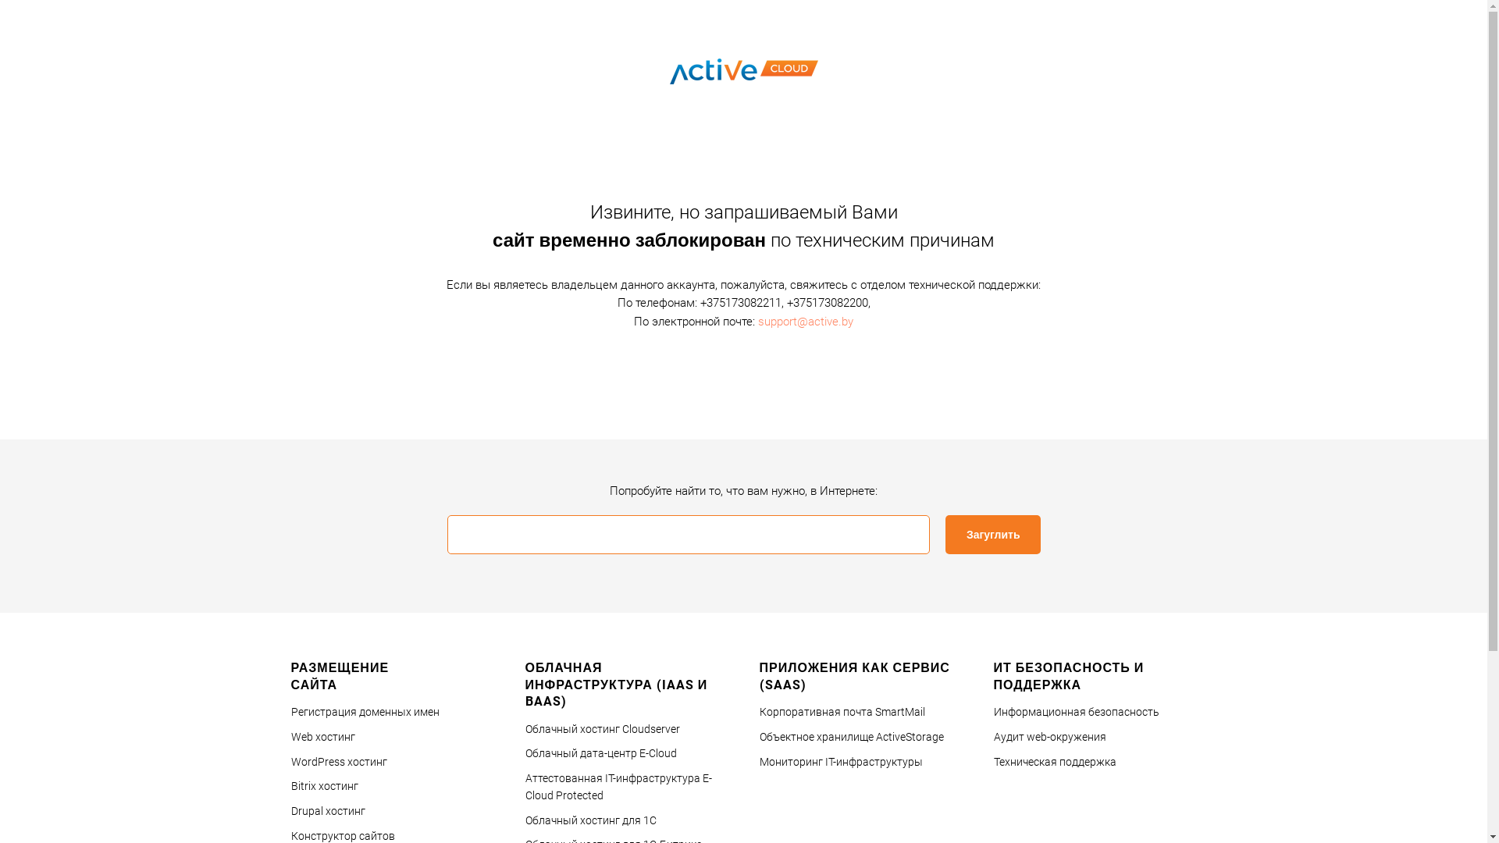 This screenshot has width=1499, height=843. Describe the element at coordinates (806, 321) in the screenshot. I see `support@active.by` at that location.